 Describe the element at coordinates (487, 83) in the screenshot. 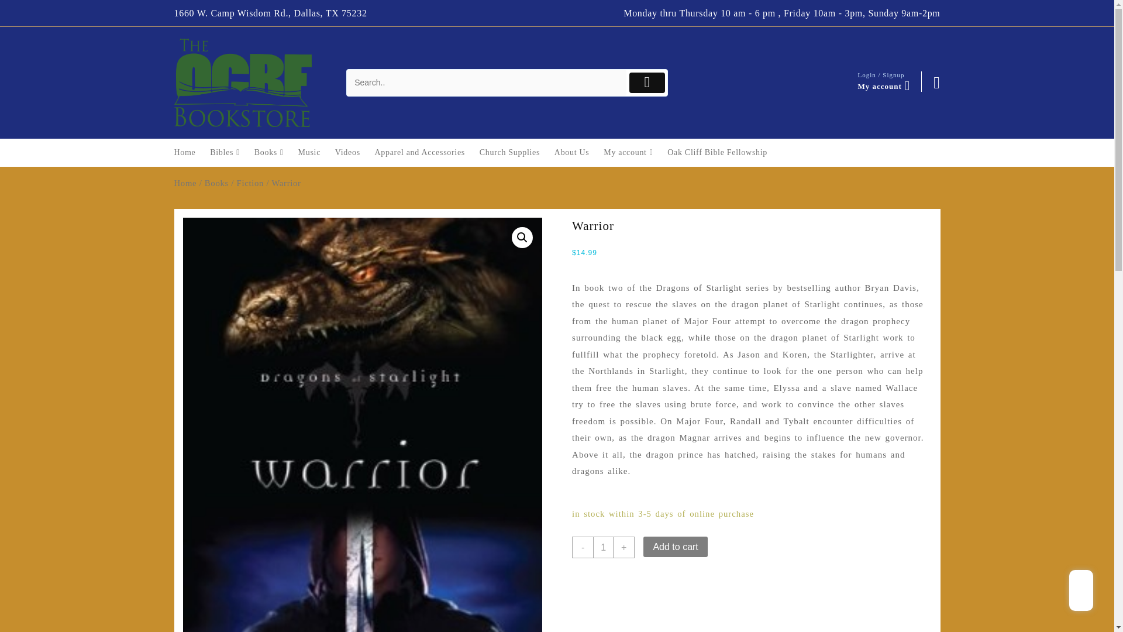

I see `Search` at that location.